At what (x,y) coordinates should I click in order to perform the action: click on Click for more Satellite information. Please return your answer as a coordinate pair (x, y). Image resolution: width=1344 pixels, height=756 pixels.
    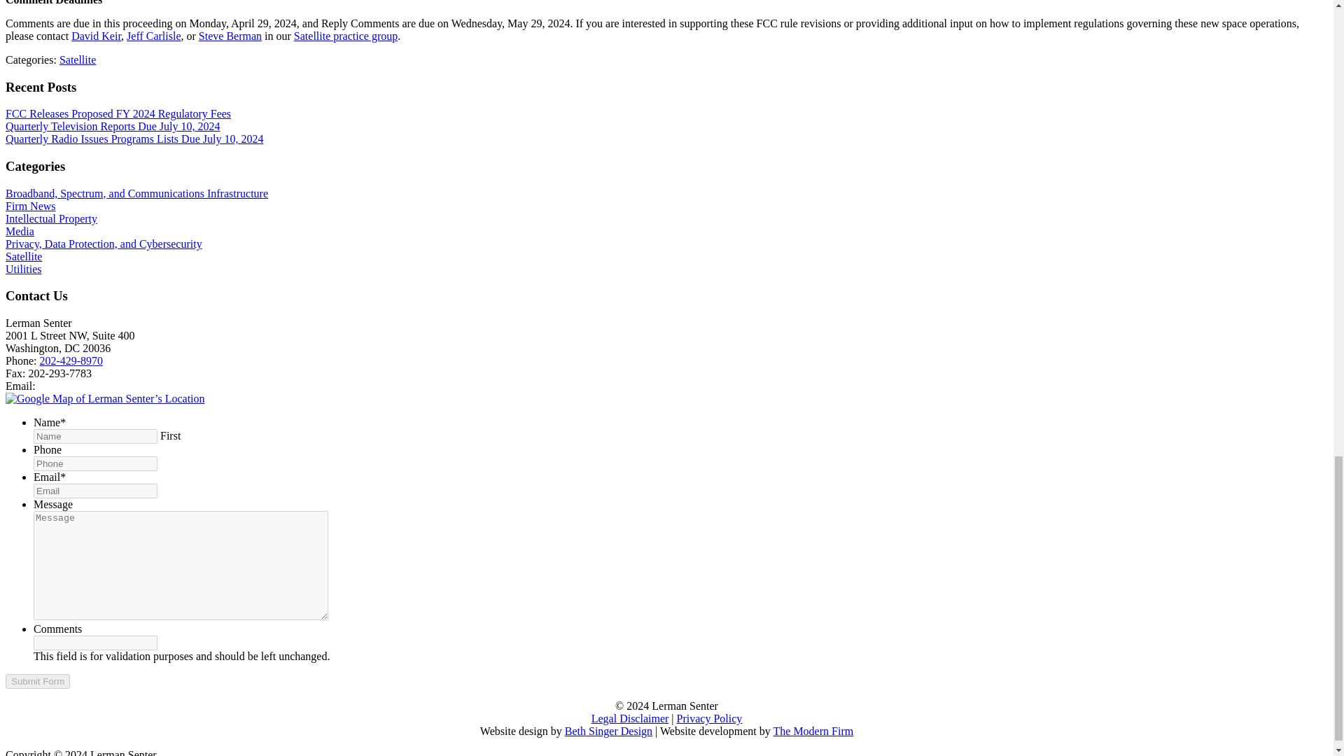
    Looking at the image, I should click on (77, 59).